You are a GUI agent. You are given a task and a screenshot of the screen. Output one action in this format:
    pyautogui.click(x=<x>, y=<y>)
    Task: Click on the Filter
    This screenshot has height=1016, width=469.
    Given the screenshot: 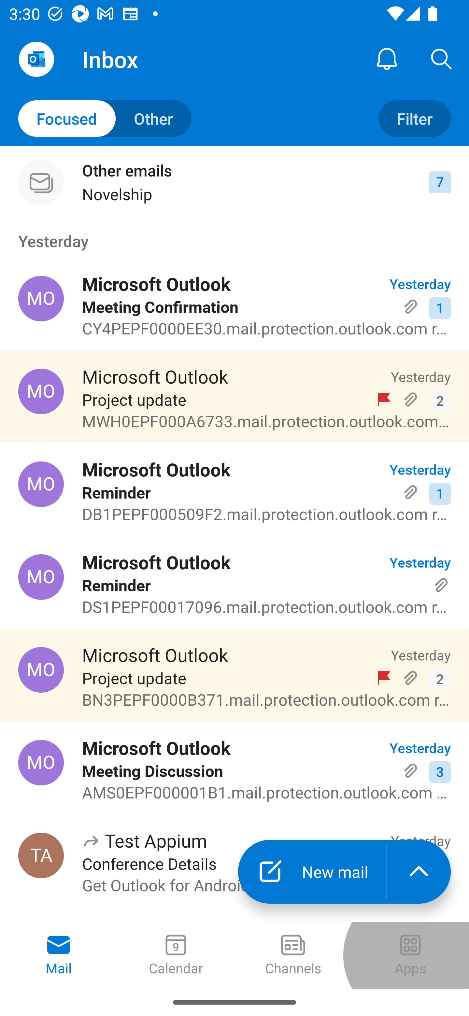 What is the action you would take?
    pyautogui.click(x=414, y=119)
    